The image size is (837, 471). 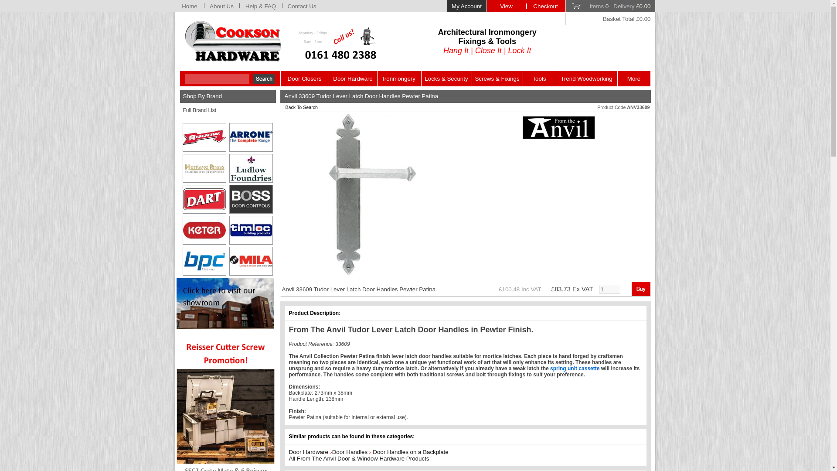 What do you see at coordinates (189, 6) in the screenshot?
I see `Home` at bounding box center [189, 6].